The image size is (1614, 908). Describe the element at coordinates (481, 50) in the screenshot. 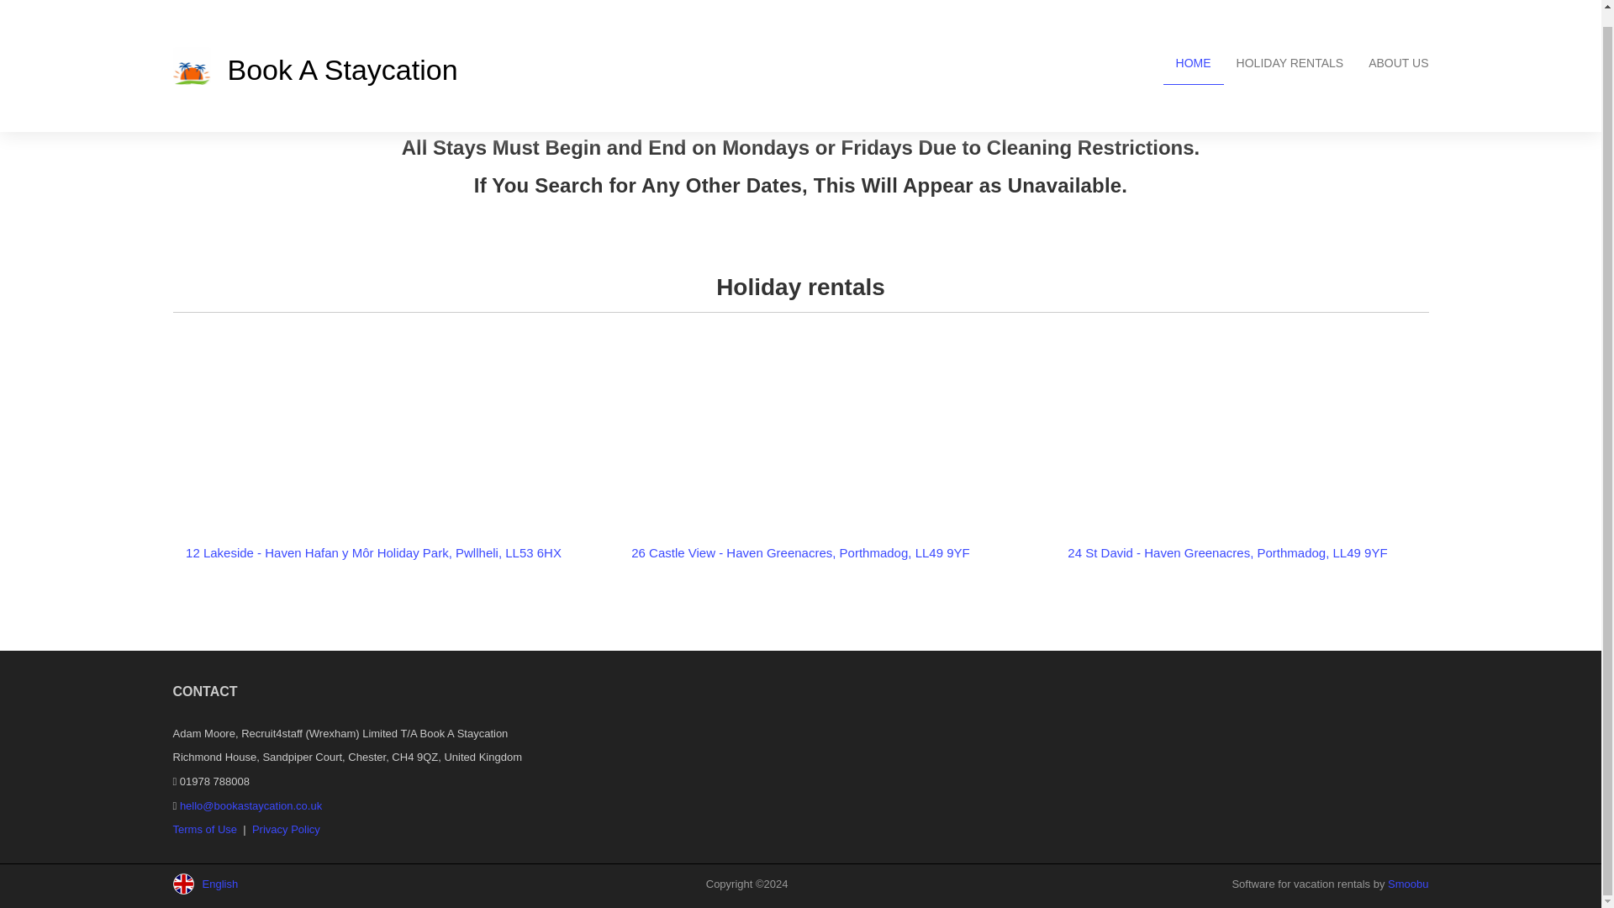

I see `Book A Staycation` at that location.